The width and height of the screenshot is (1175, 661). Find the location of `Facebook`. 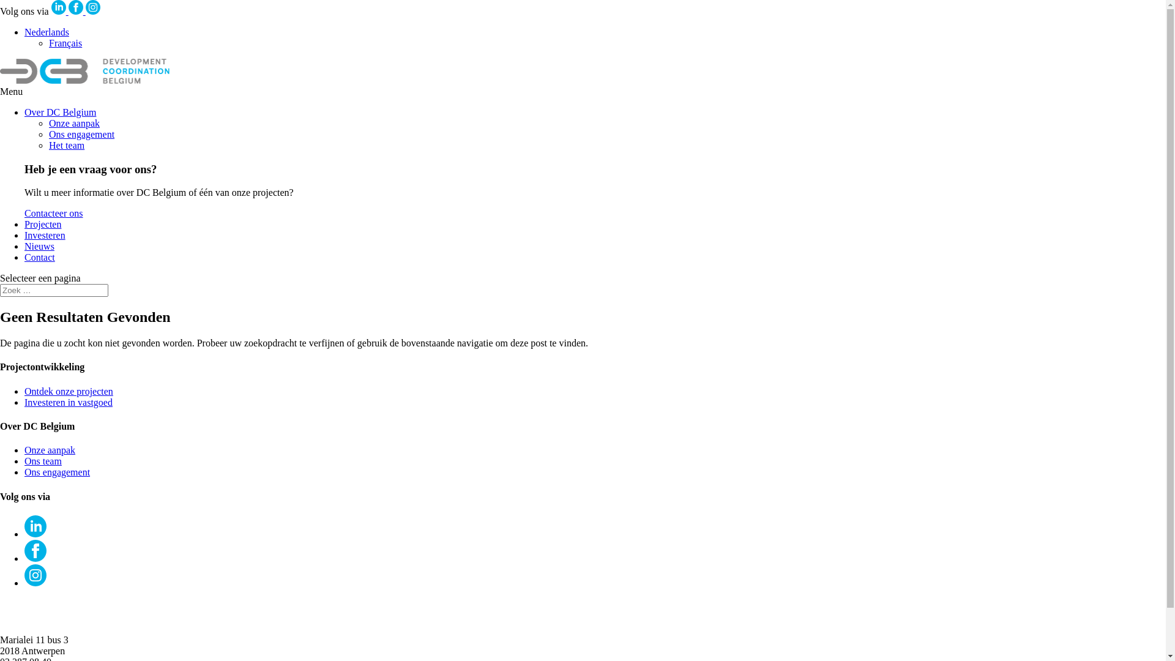

Facebook is located at coordinates (76, 7).